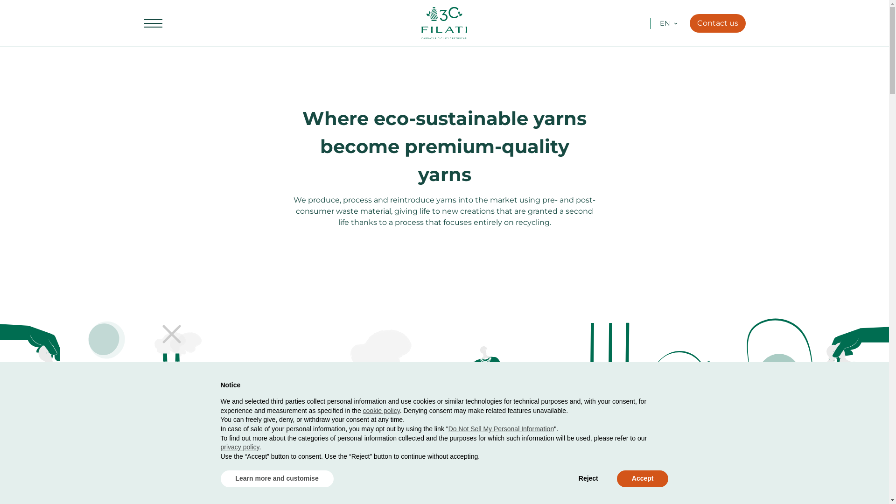  Describe the element at coordinates (277, 479) in the screenshot. I see `Learn more and customise` at that location.